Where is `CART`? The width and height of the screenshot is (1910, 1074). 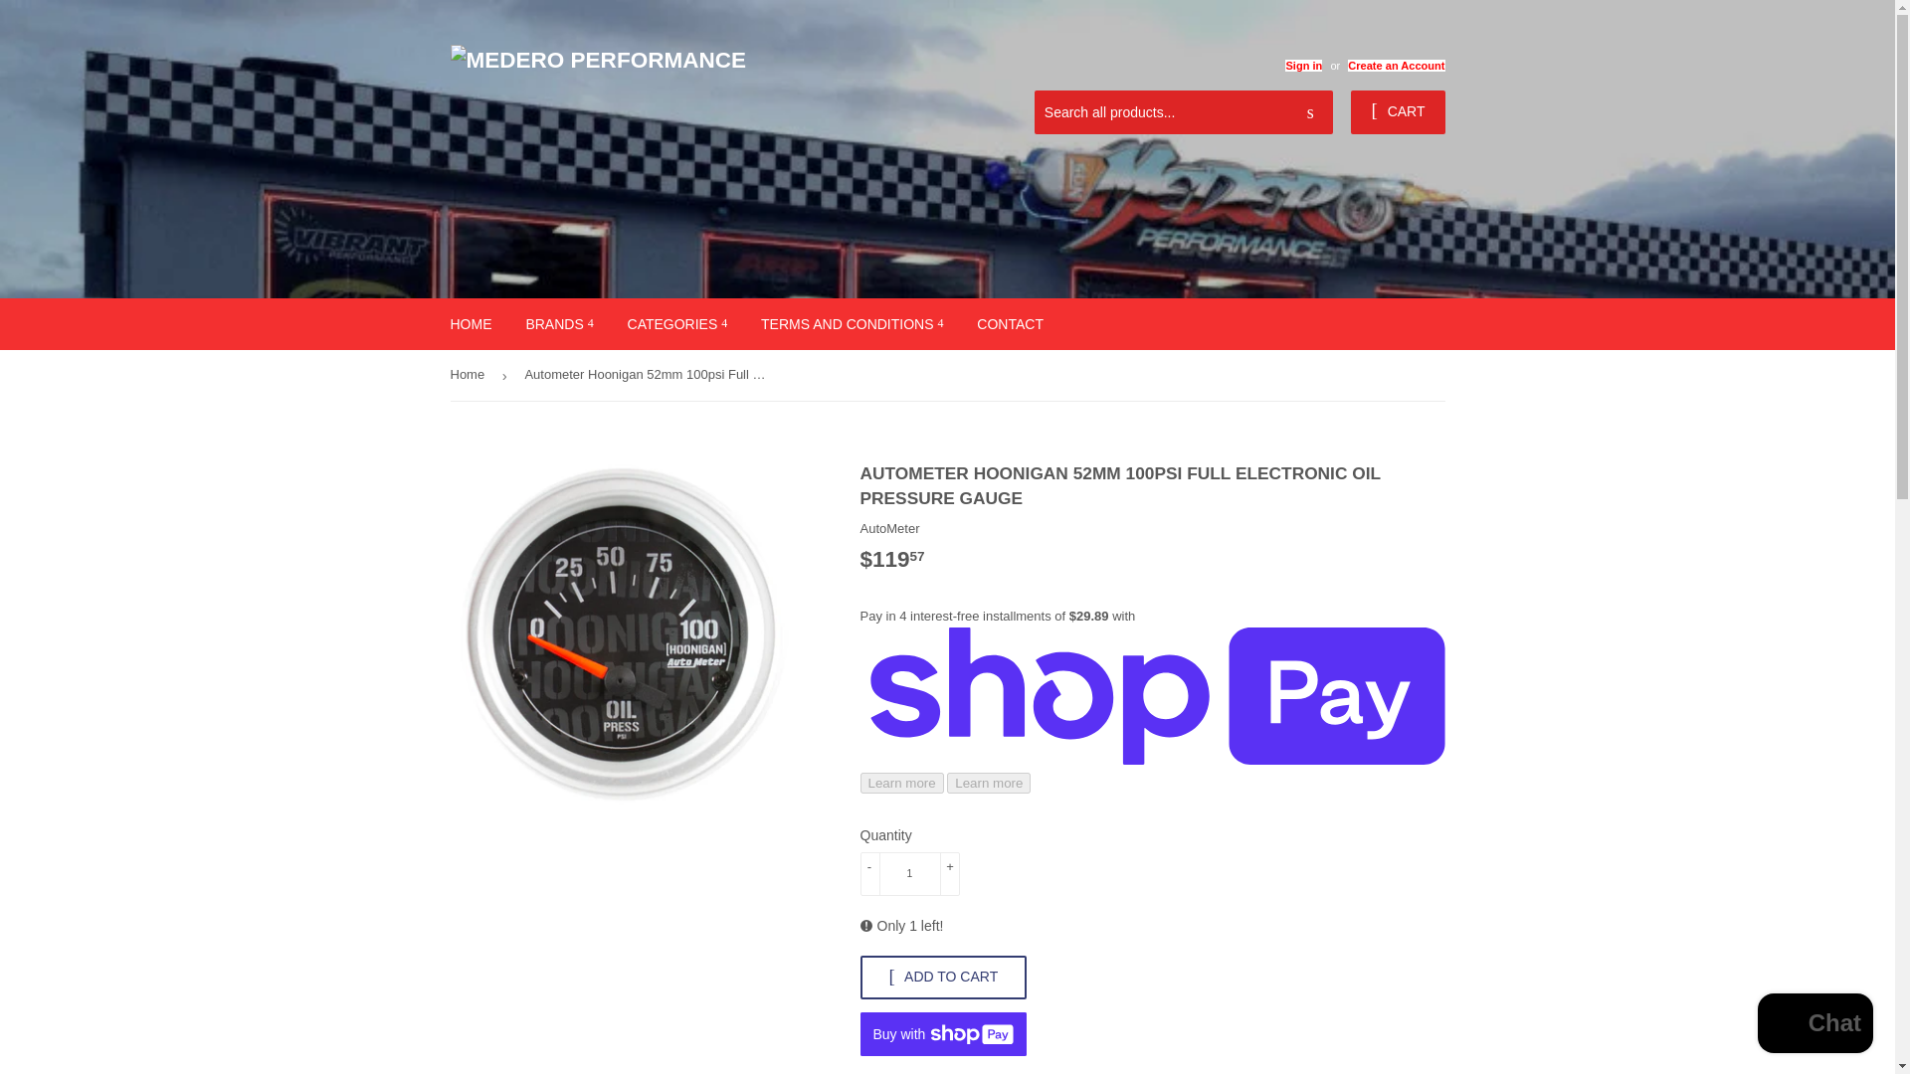 CART is located at coordinates (1397, 111).